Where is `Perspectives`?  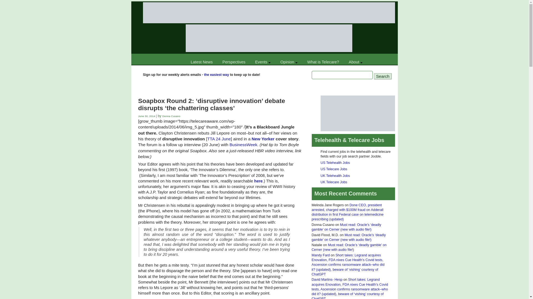 Perspectives is located at coordinates (234, 62).